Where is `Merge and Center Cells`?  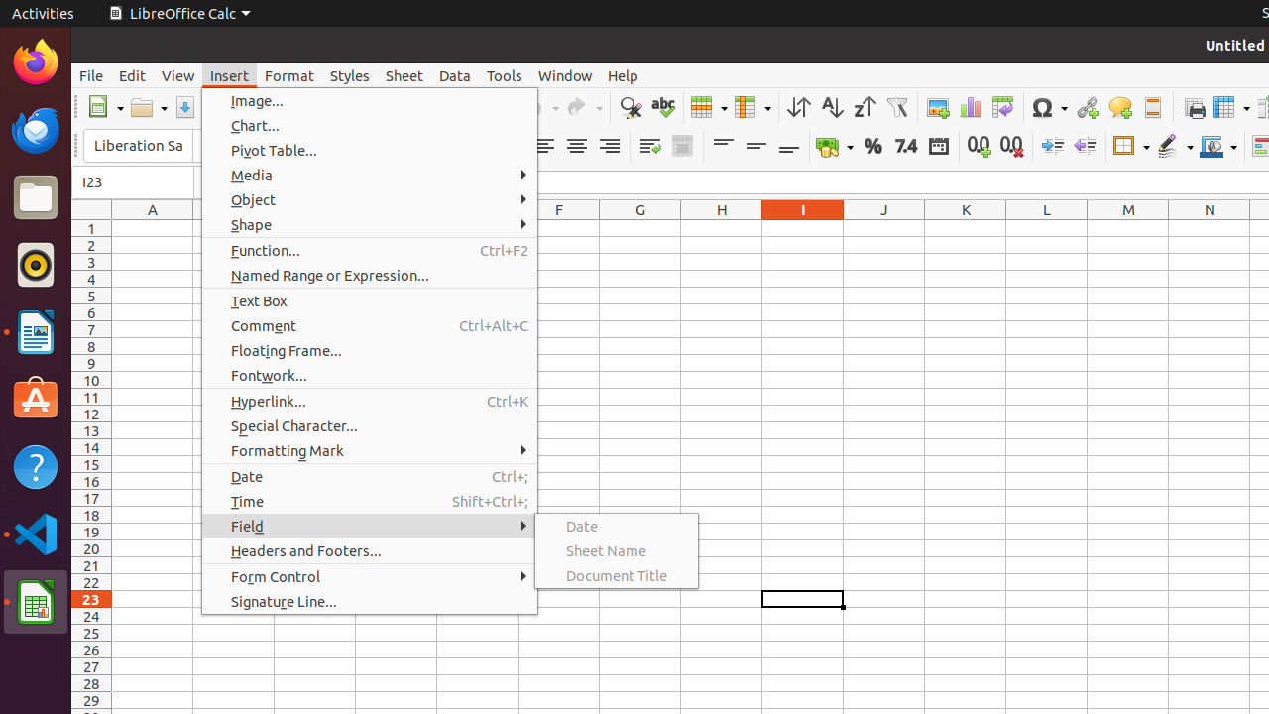 Merge and Center Cells is located at coordinates (682, 147).